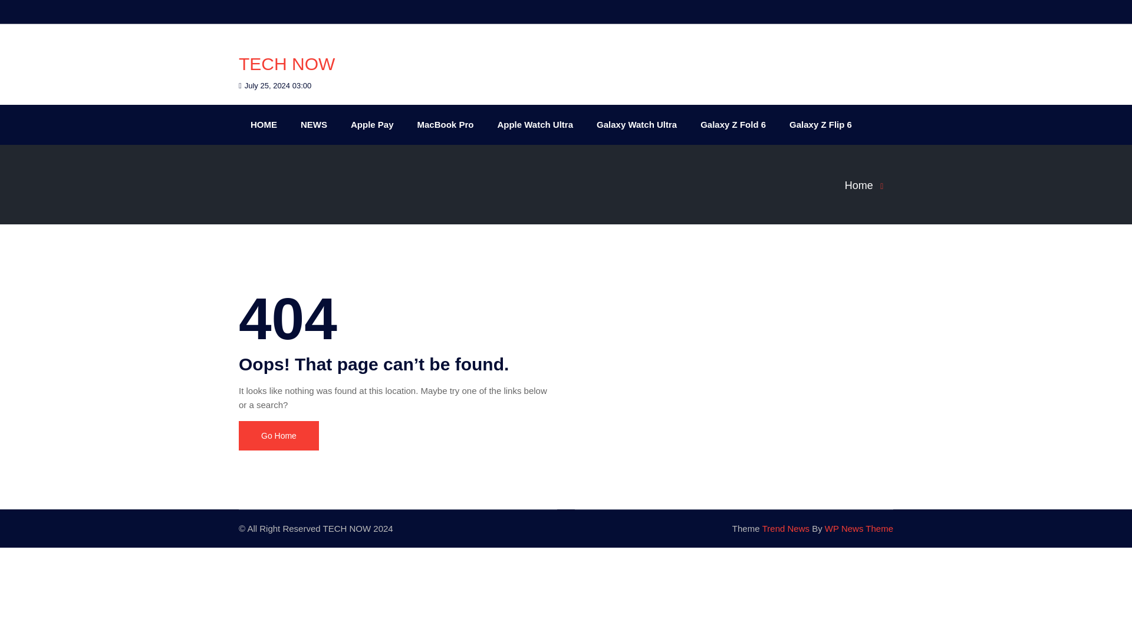  Describe the element at coordinates (535, 125) in the screenshot. I see `Apple Watch Ultra` at that location.